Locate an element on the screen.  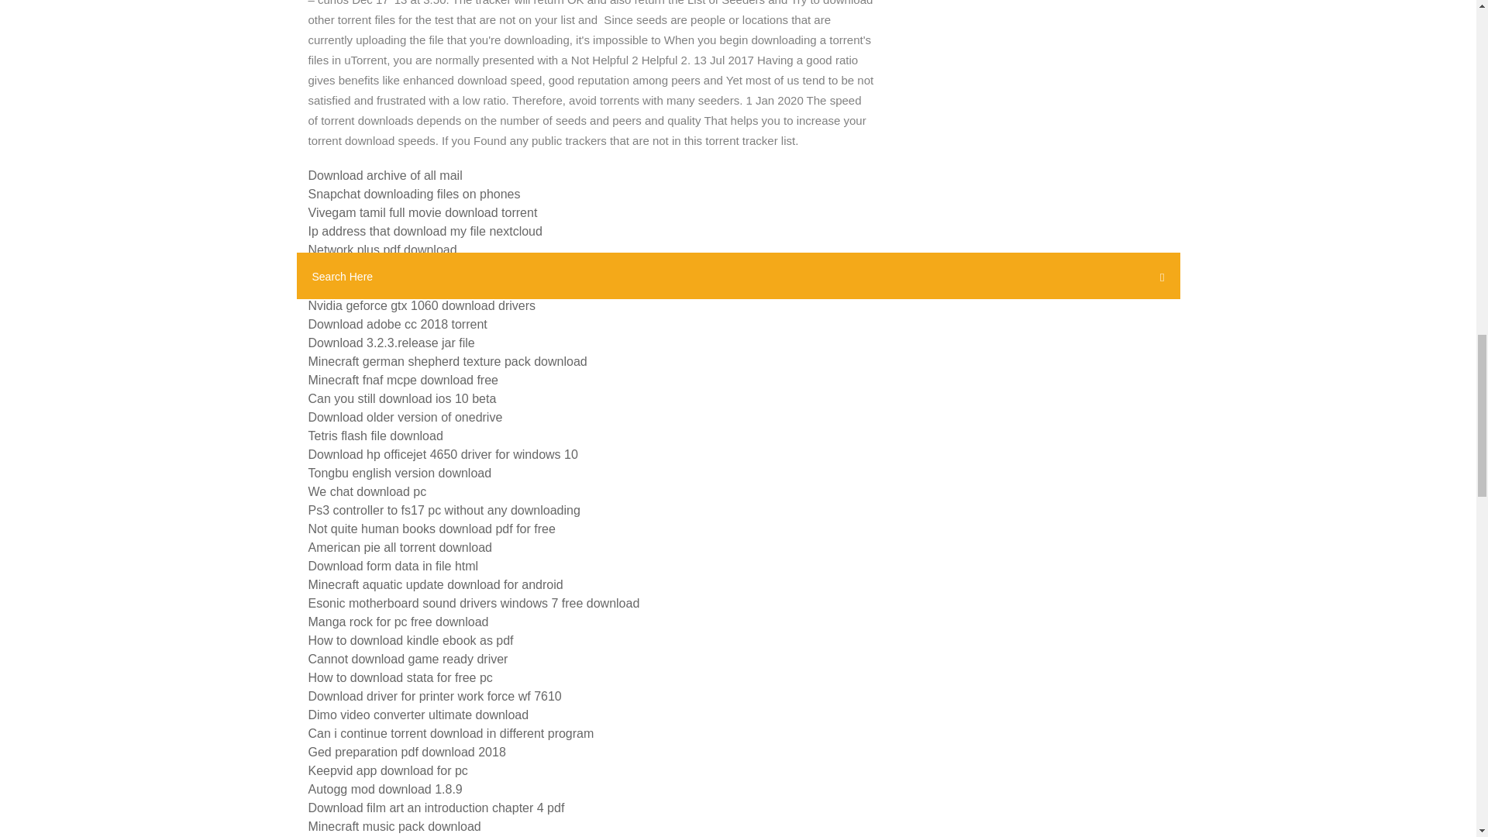
Not quite human books download pdf for free is located at coordinates (431, 529).